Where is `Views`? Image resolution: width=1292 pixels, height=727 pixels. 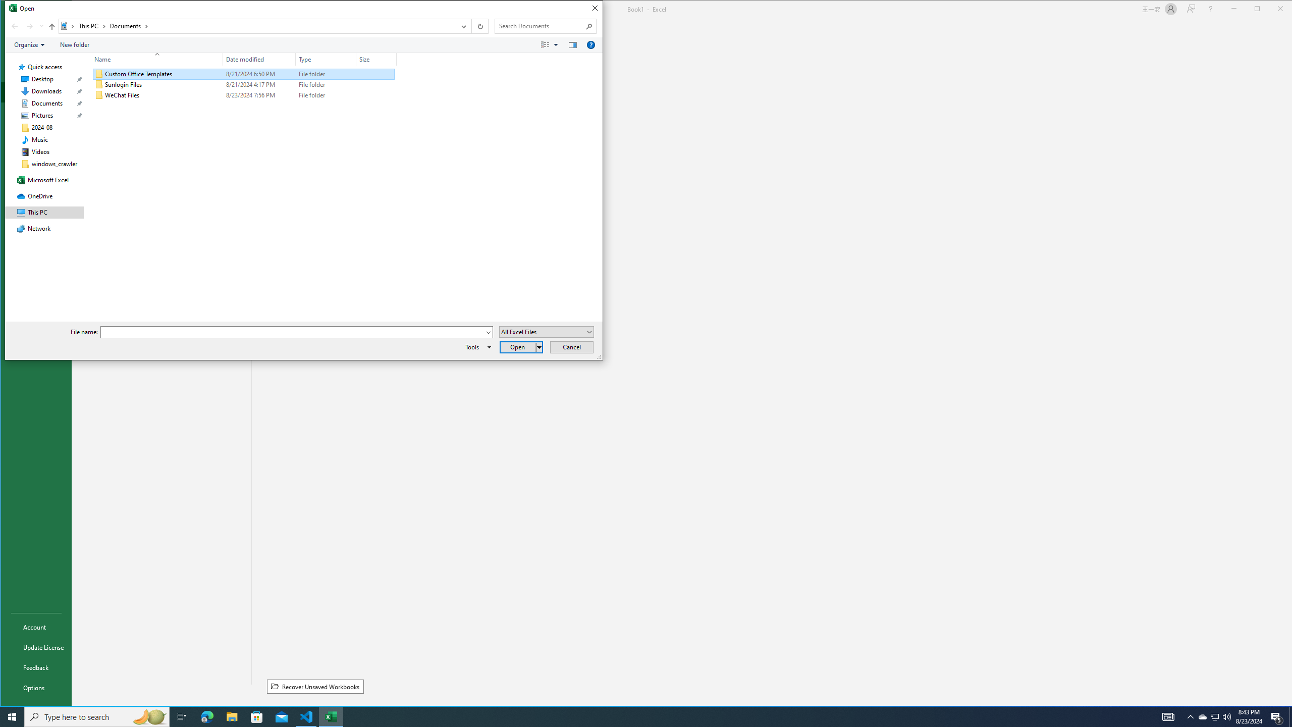
Views is located at coordinates (551, 45).